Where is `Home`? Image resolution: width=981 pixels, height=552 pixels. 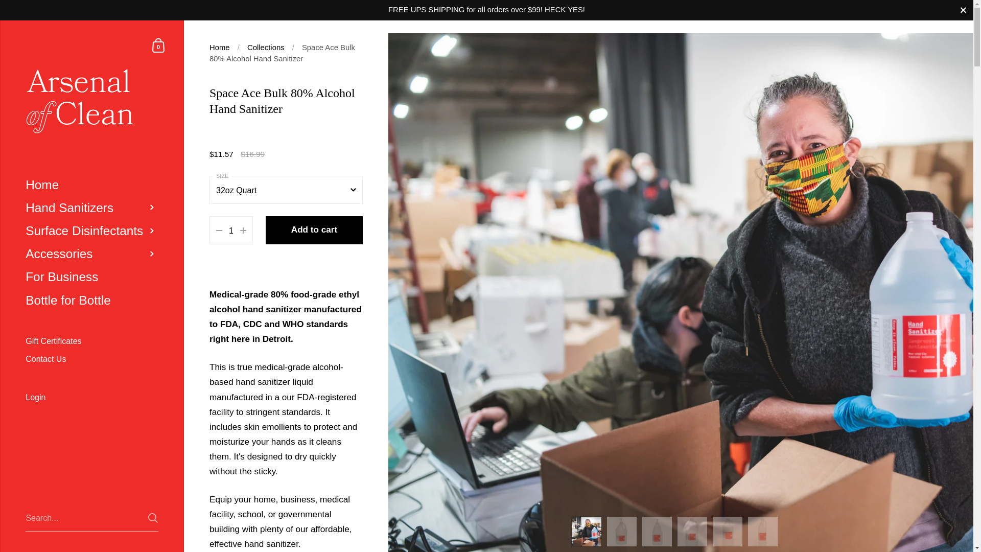
Home is located at coordinates (220, 48).